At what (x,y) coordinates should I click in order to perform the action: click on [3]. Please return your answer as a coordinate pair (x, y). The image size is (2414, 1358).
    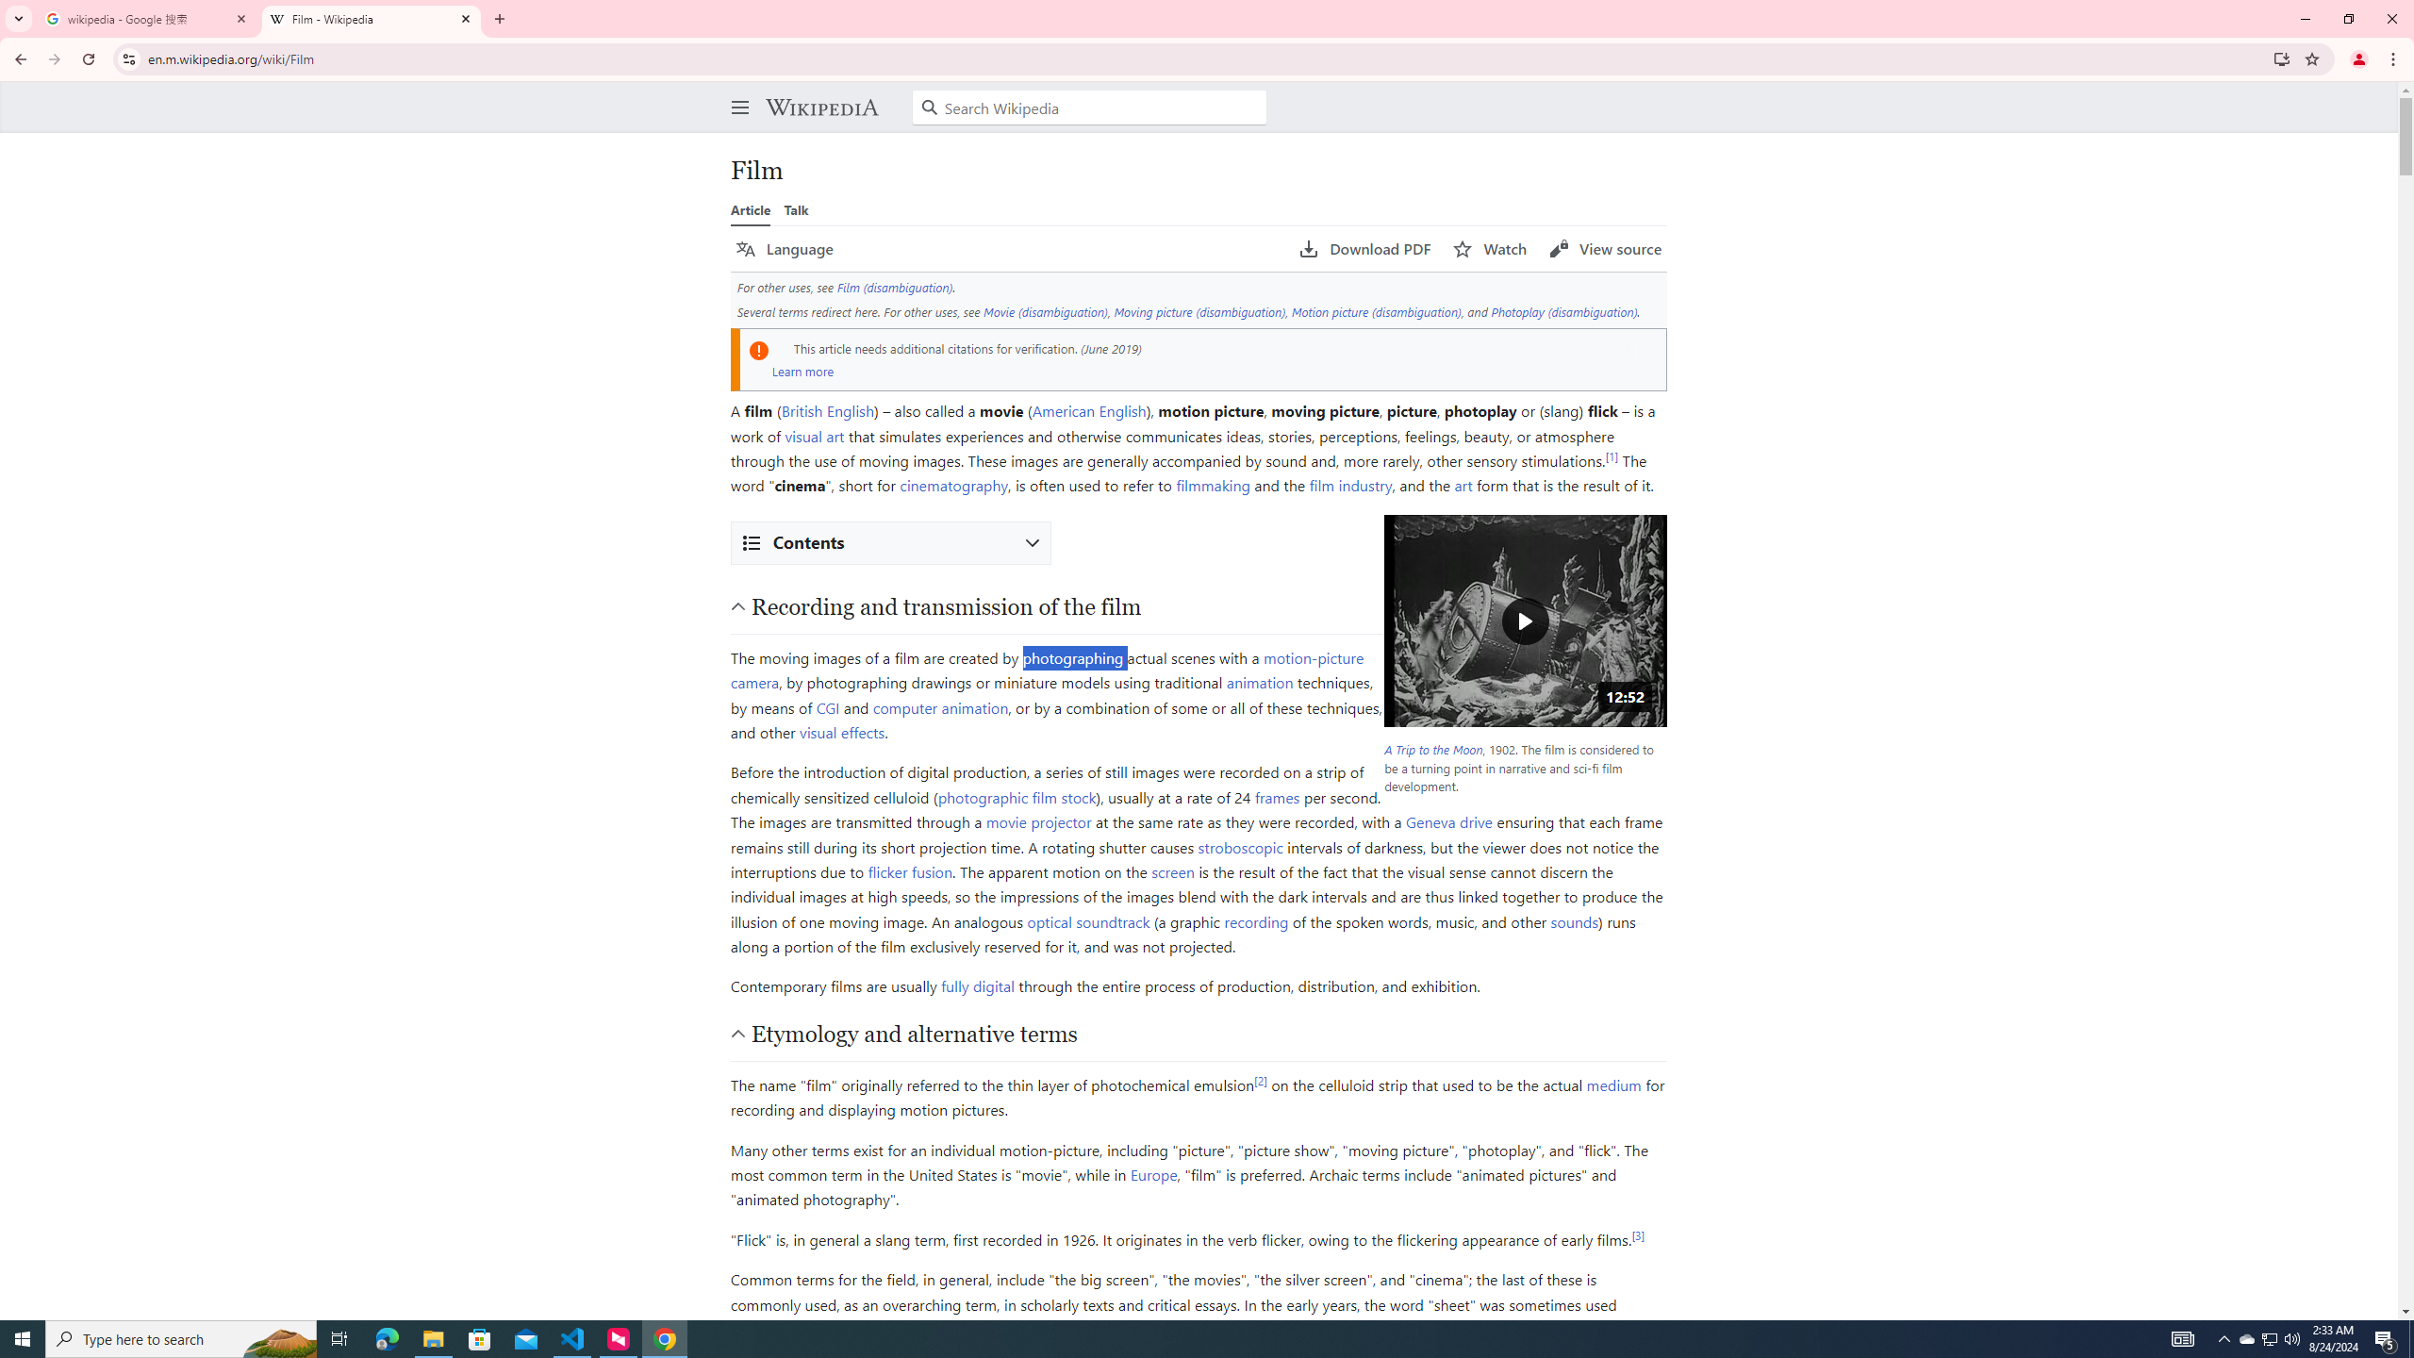
    Looking at the image, I should click on (1639, 1234).